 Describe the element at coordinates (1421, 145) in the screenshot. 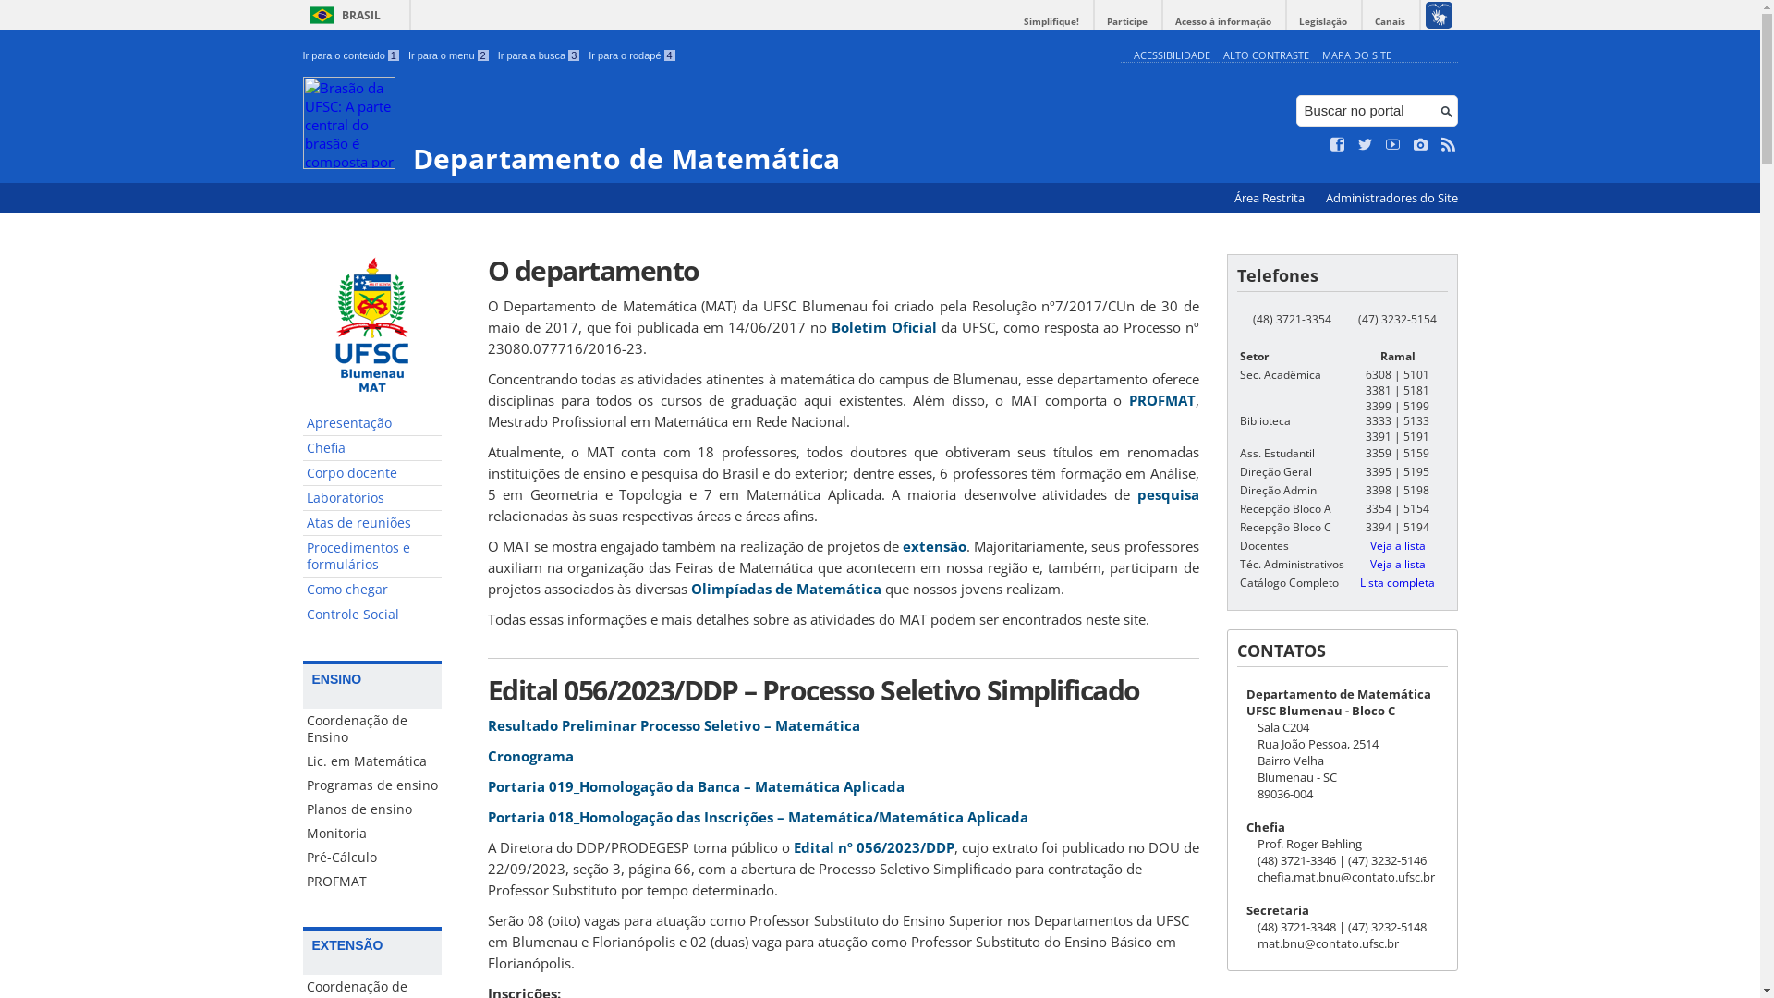

I see `Veja no Instagram` at that location.